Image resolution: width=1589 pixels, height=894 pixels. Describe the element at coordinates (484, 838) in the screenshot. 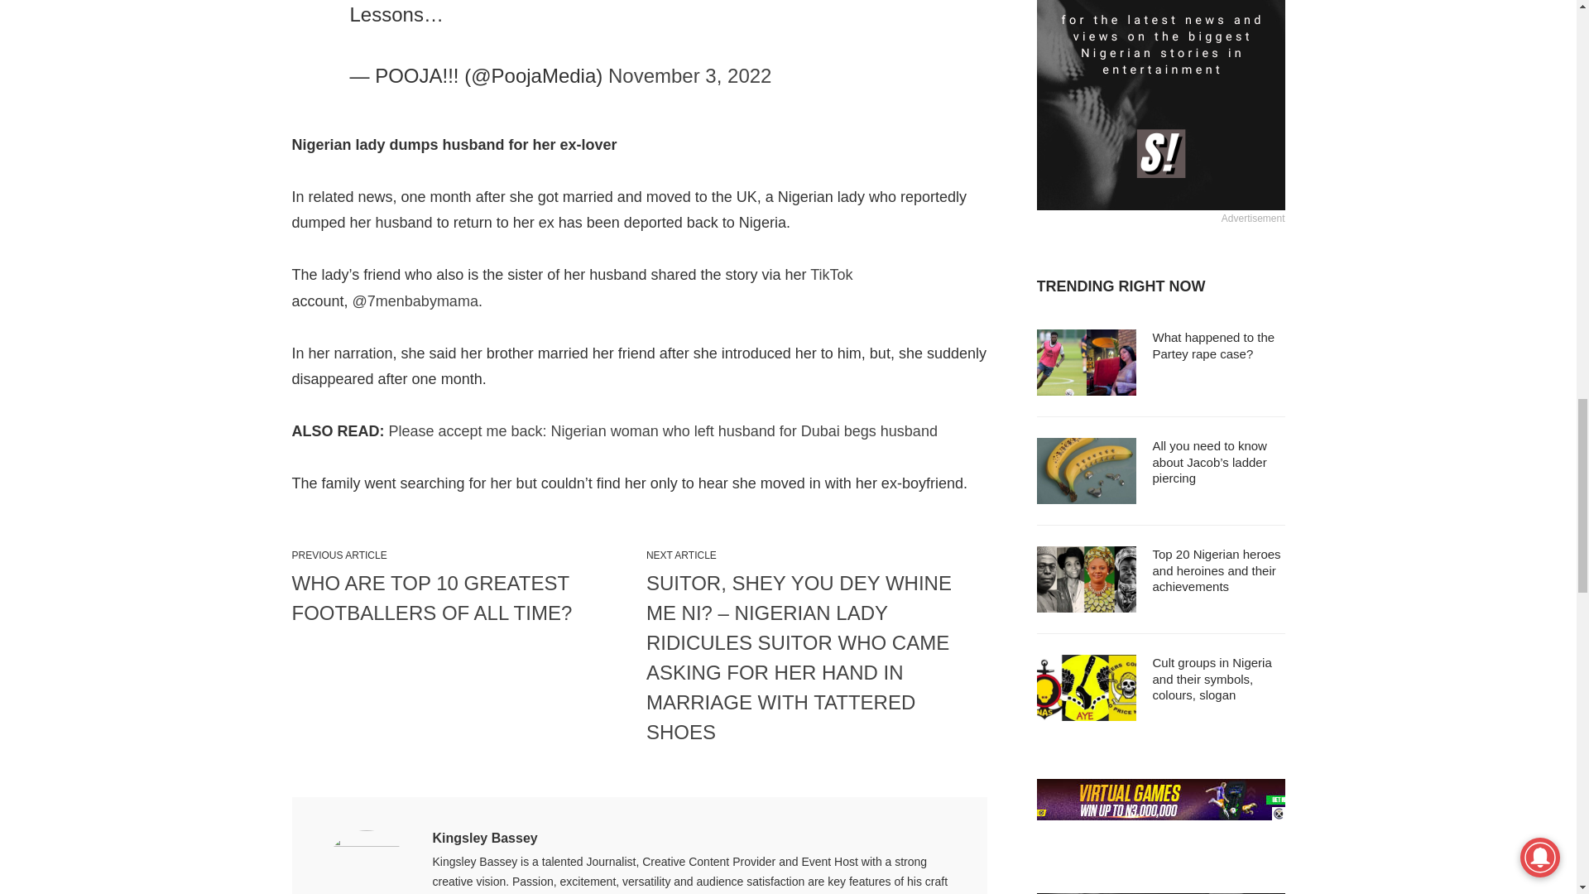

I see `View all posts by Kingsley Bassey` at that location.